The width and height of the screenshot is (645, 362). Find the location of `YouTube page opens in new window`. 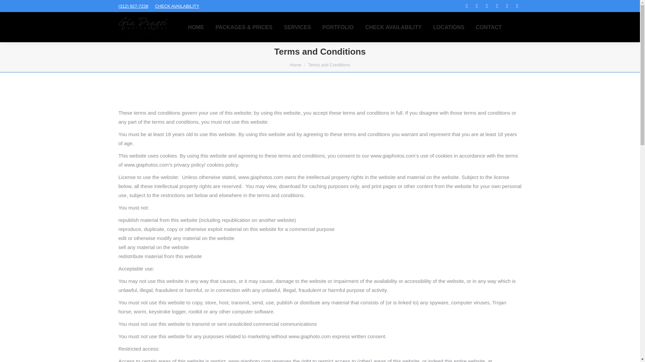

YouTube page opens in new window is located at coordinates (507, 6).